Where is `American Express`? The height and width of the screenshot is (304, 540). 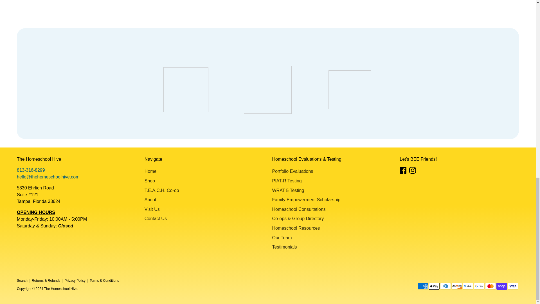 American Express is located at coordinates (423, 286).